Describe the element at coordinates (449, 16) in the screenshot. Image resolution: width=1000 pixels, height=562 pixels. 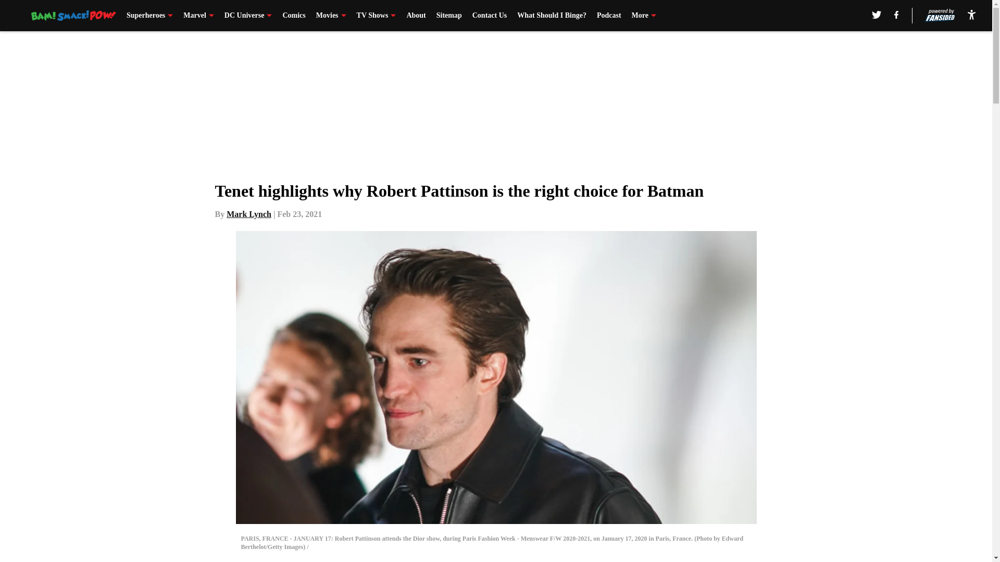
I see `Sitemap` at that location.